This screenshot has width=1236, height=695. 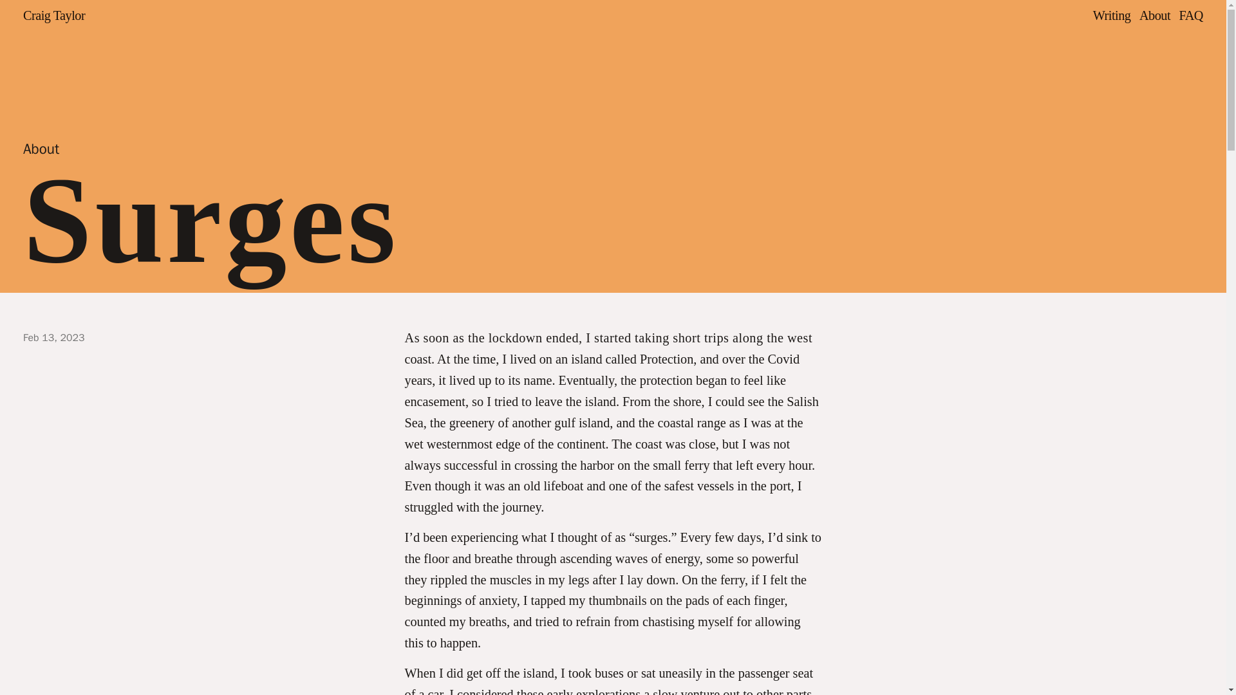 What do you see at coordinates (1191, 15) in the screenshot?
I see `FAQ` at bounding box center [1191, 15].